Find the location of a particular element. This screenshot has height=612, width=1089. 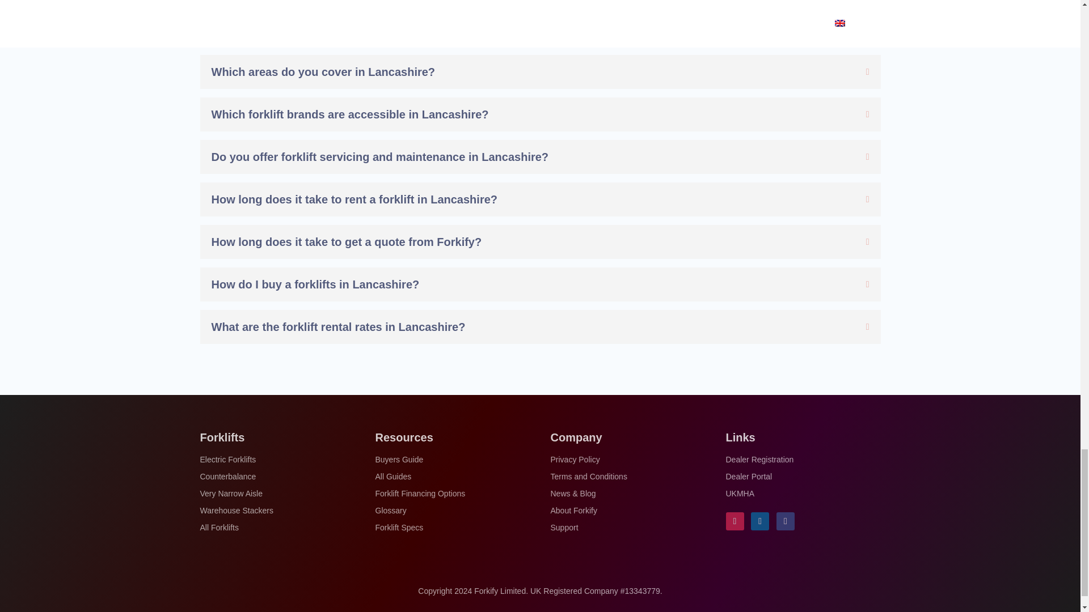

Counterbalance is located at coordinates (227, 478).